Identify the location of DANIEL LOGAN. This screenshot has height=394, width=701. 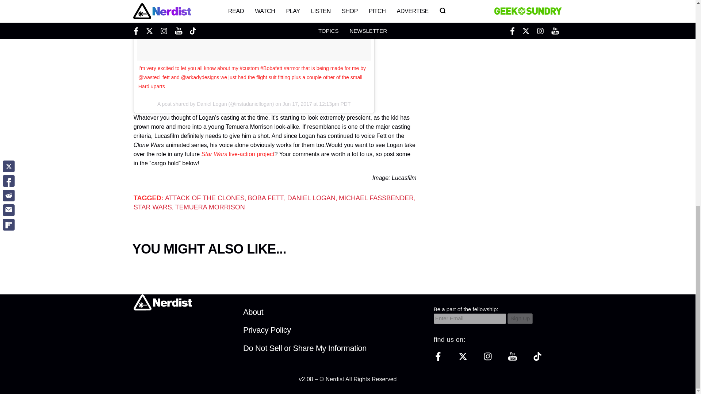
(311, 198).